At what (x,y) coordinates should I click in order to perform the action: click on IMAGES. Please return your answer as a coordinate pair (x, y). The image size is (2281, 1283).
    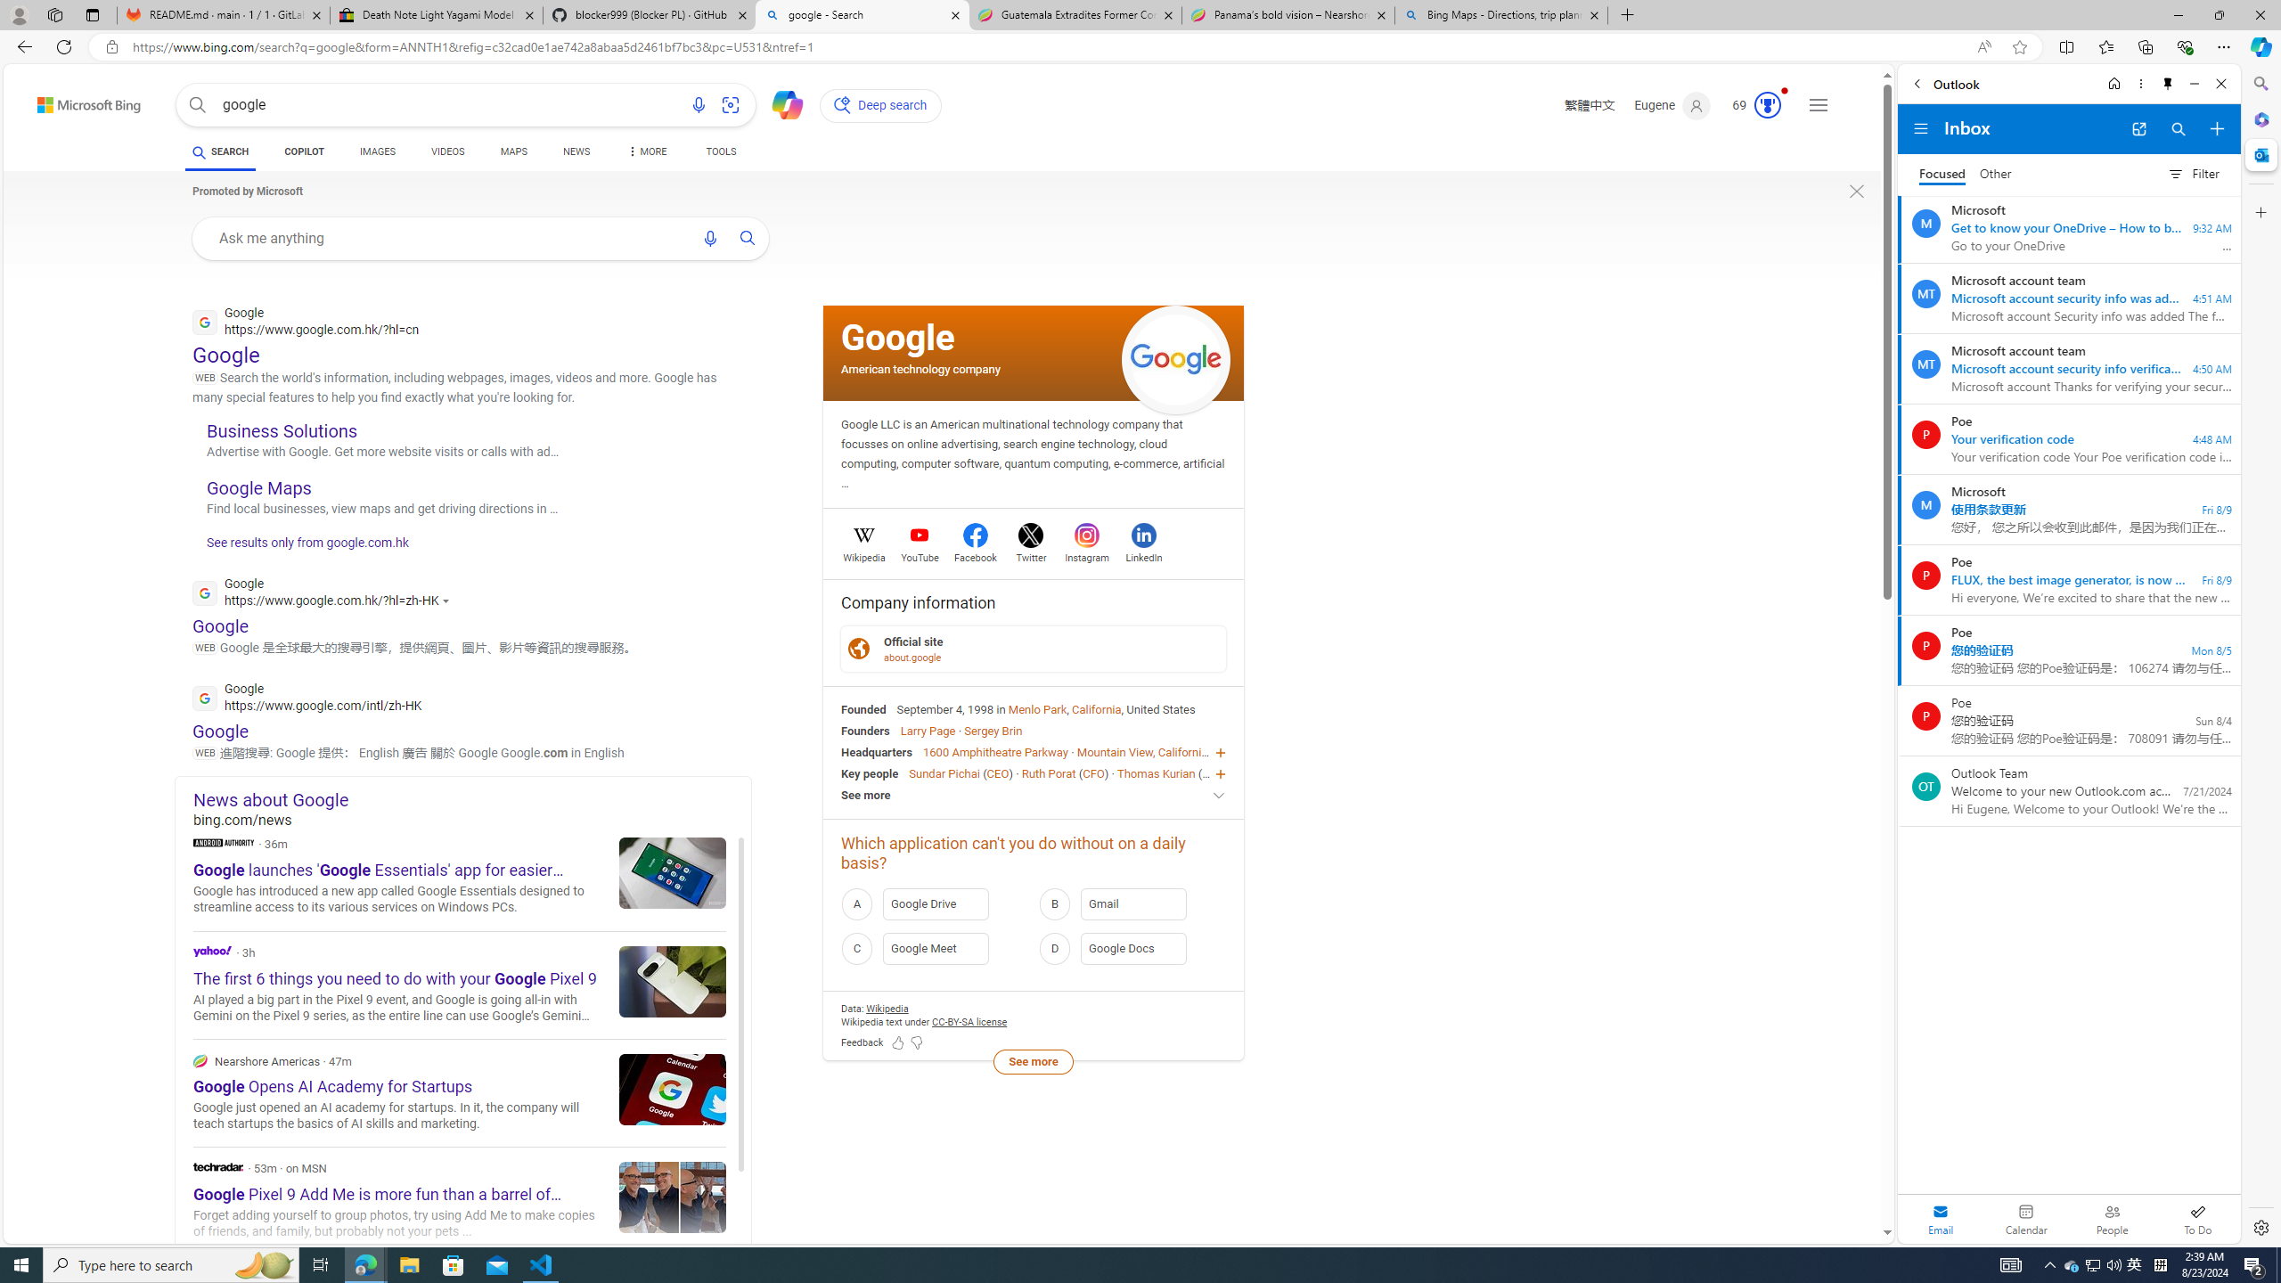
    Looking at the image, I should click on (378, 154).